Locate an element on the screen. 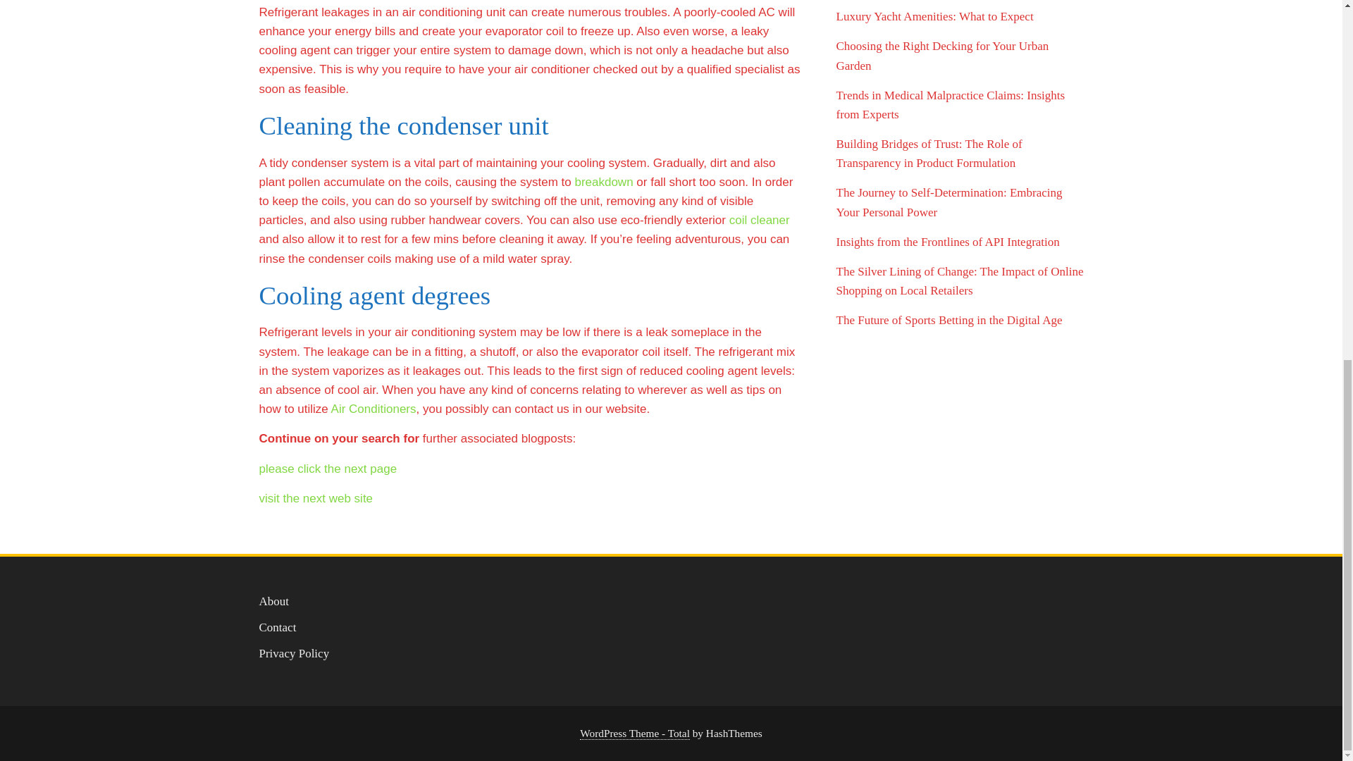 This screenshot has height=761, width=1353. Insights from the Frontlines of API Integration is located at coordinates (947, 242).